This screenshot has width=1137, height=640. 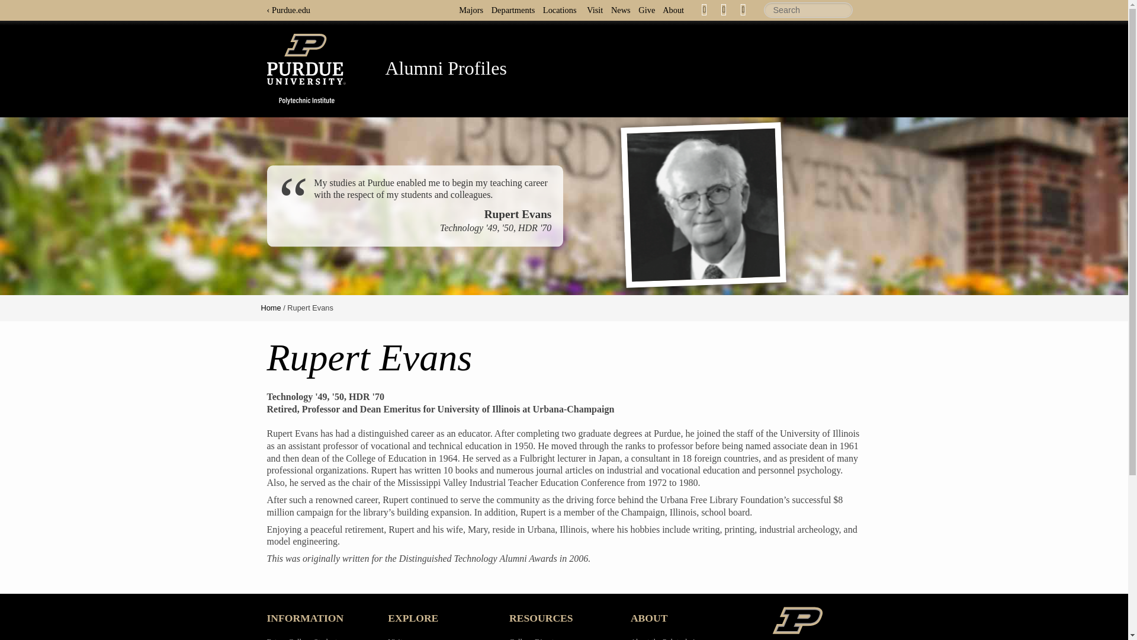 I want to click on Visit, so click(x=394, y=639).